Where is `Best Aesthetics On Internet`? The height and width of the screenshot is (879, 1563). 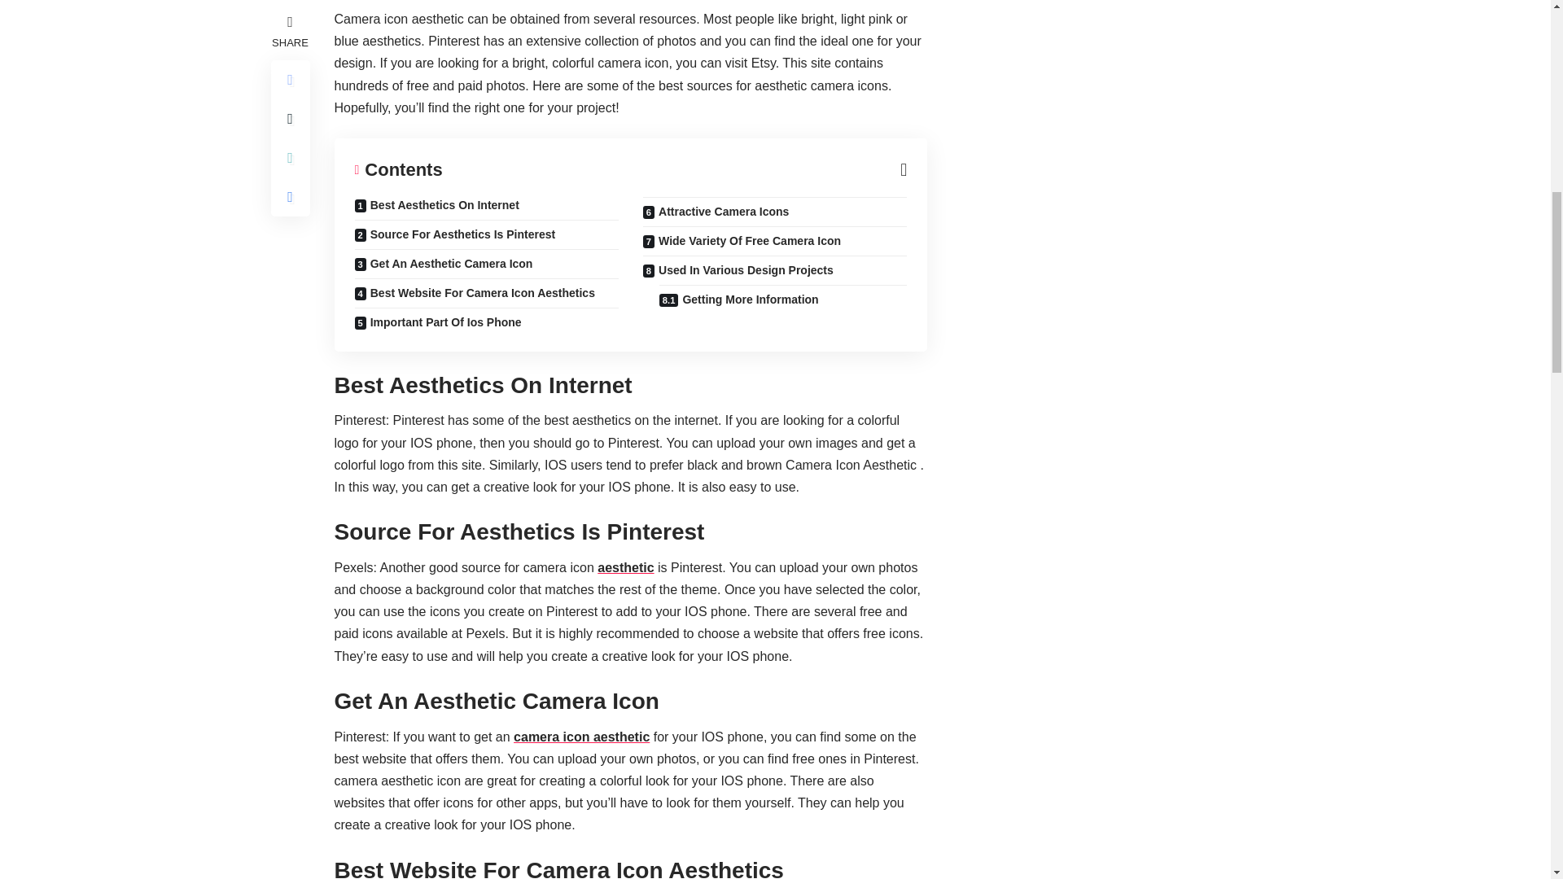
Best Aesthetics On Internet is located at coordinates (487, 208).